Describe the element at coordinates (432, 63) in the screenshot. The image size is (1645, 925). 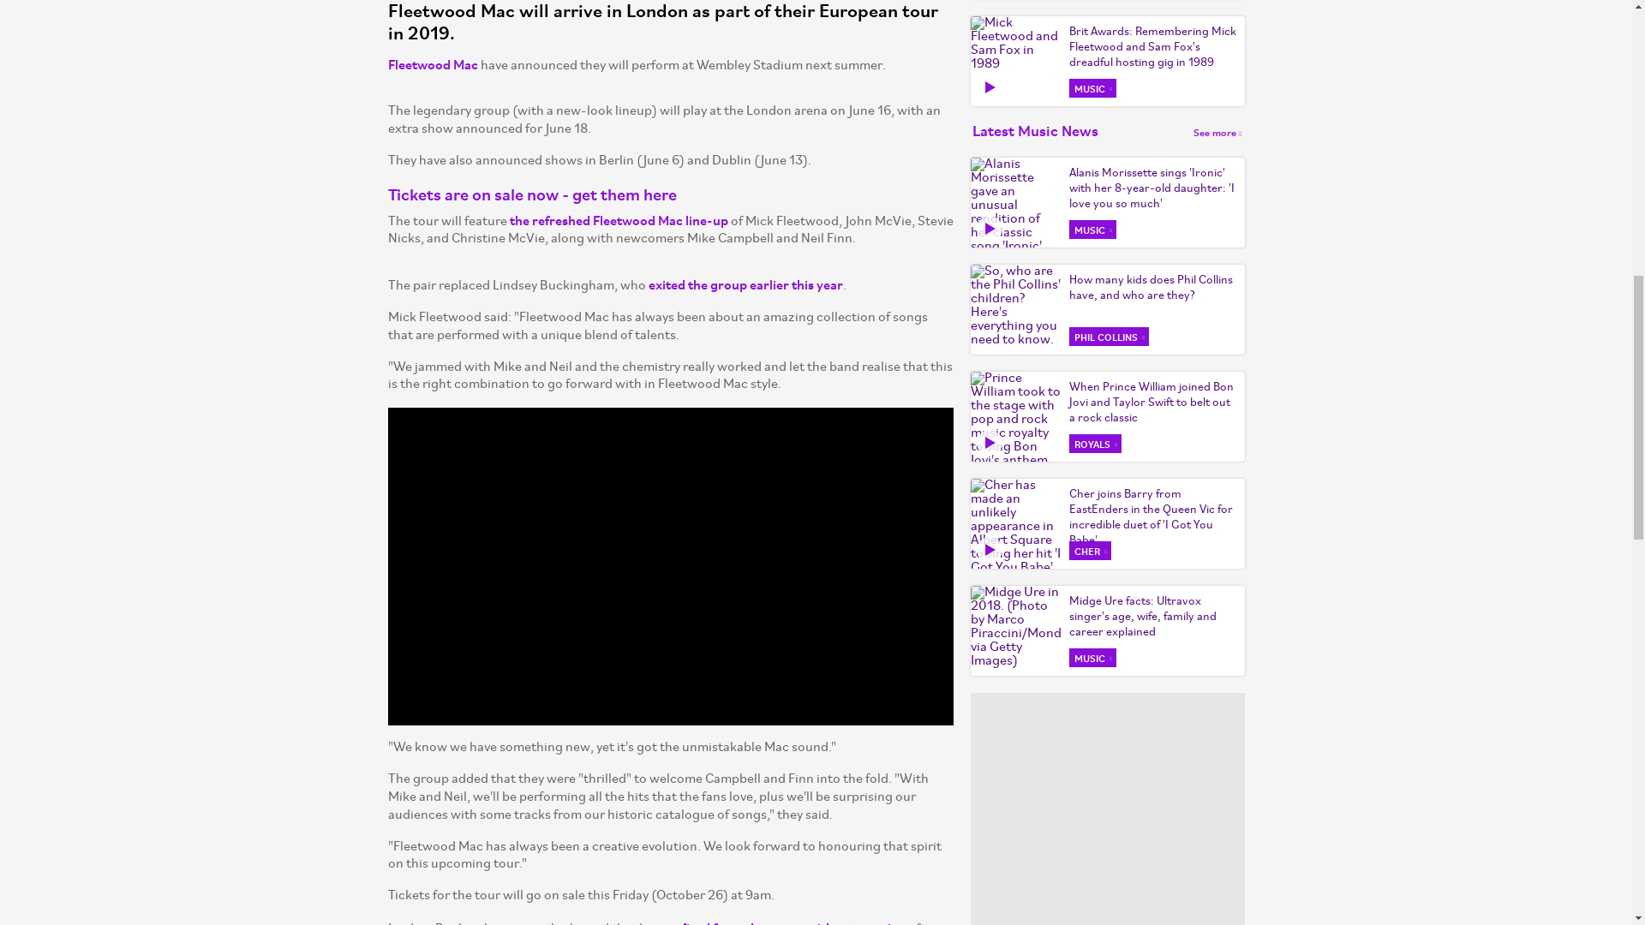
I see `Fleetwood Mac` at that location.